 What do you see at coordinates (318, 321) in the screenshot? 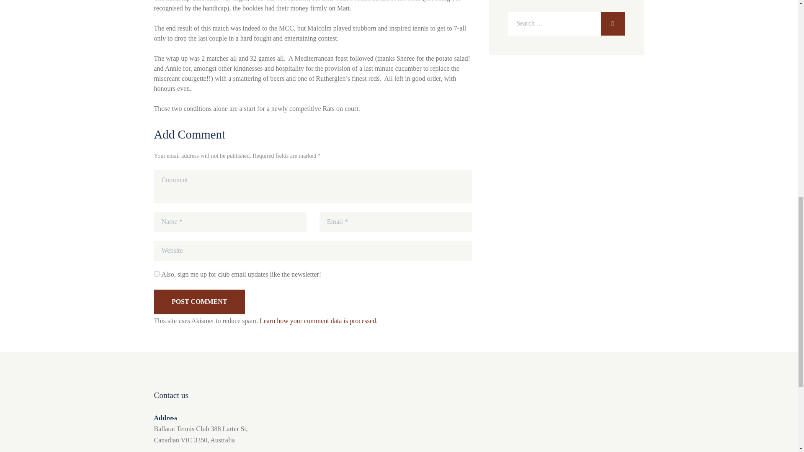
I see `Learn how your comment data is processed` at bounding box center [318, 321].